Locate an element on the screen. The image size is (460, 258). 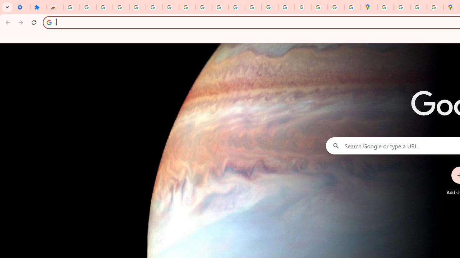
Reviews: Helix Fruit Jump Arcade Game is located at coordinates (55, 7).